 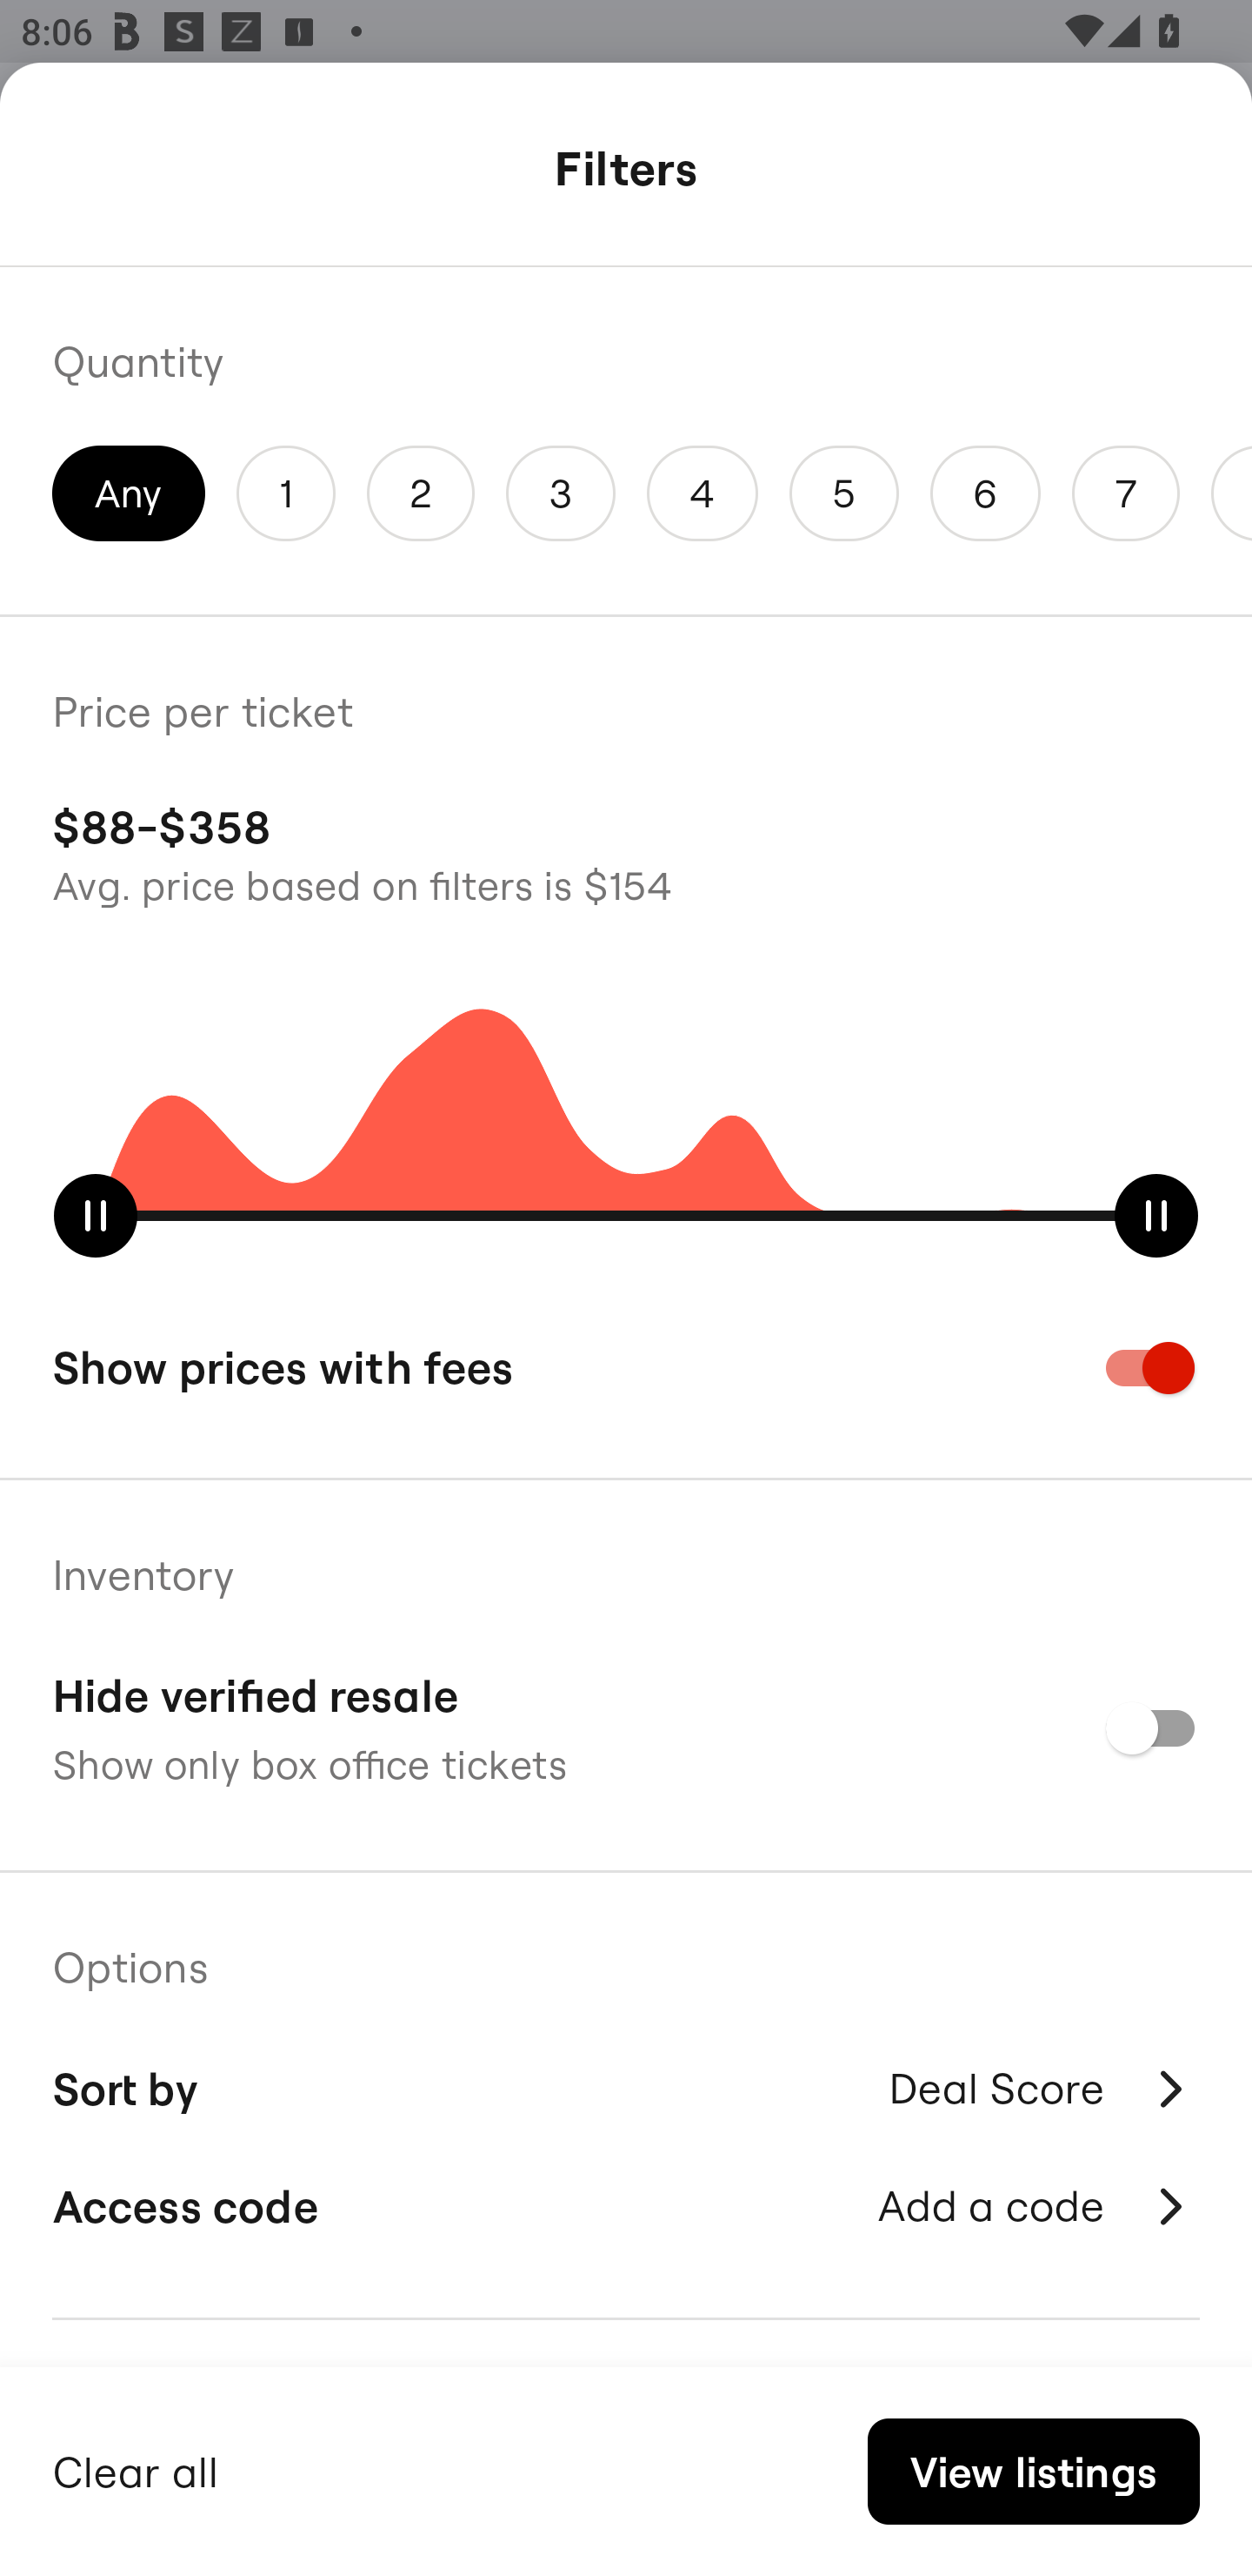 I want to click on 1, so click(x=285, y=493).